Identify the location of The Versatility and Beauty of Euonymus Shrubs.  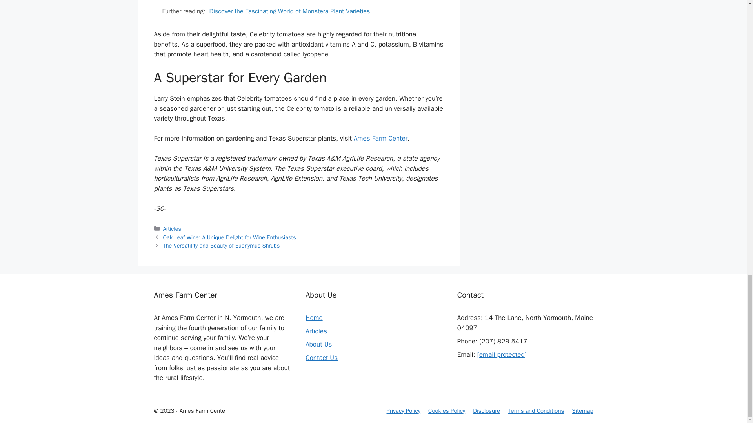
(222, 245).